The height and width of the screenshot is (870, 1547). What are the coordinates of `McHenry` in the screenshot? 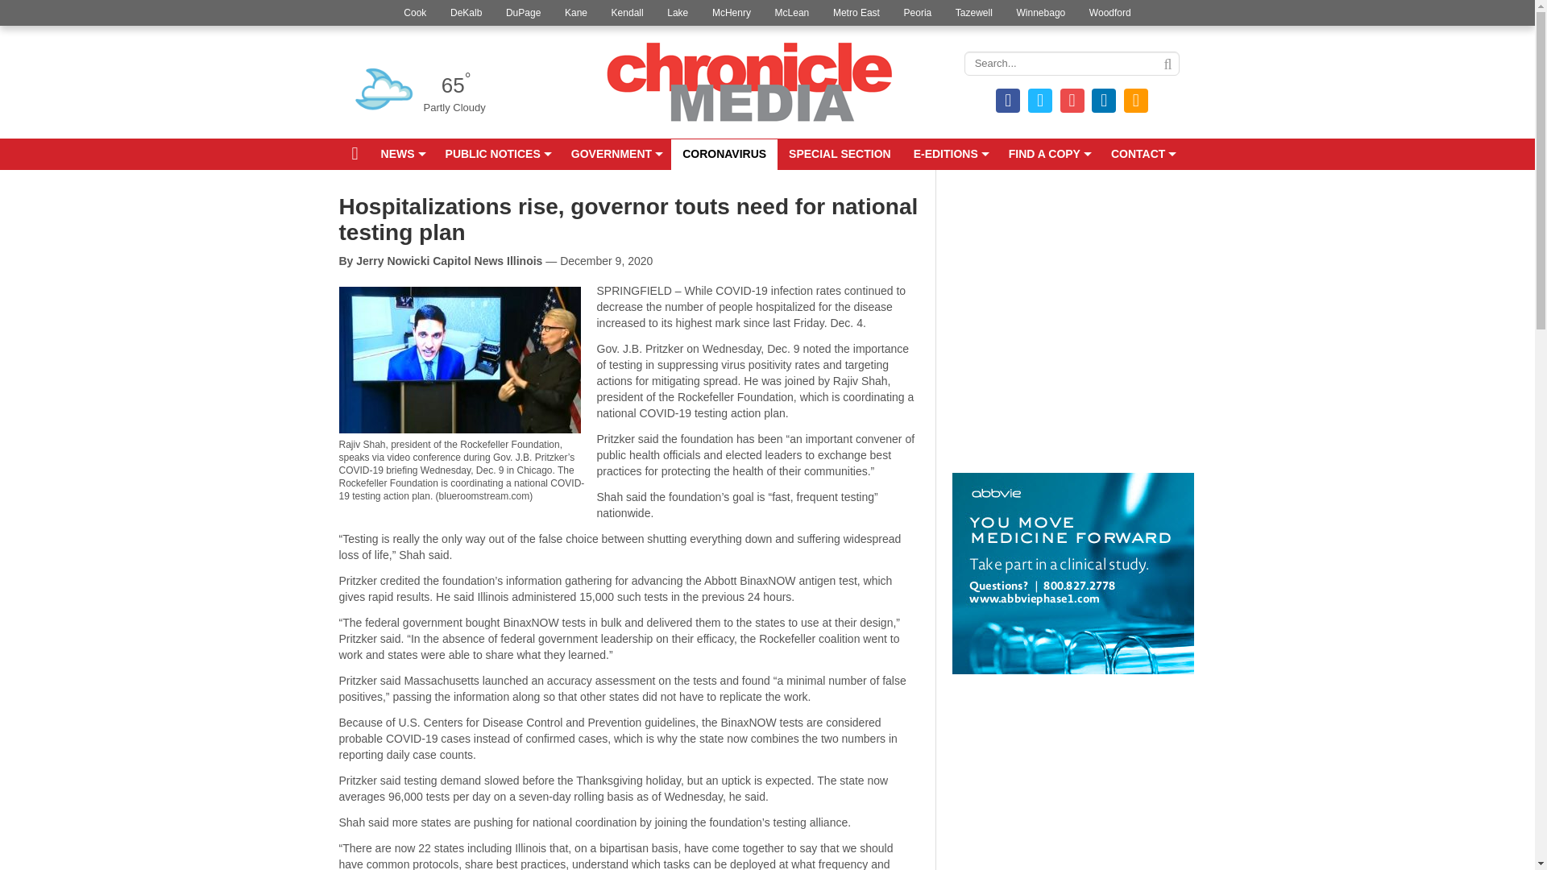 It's located at (732, 13).